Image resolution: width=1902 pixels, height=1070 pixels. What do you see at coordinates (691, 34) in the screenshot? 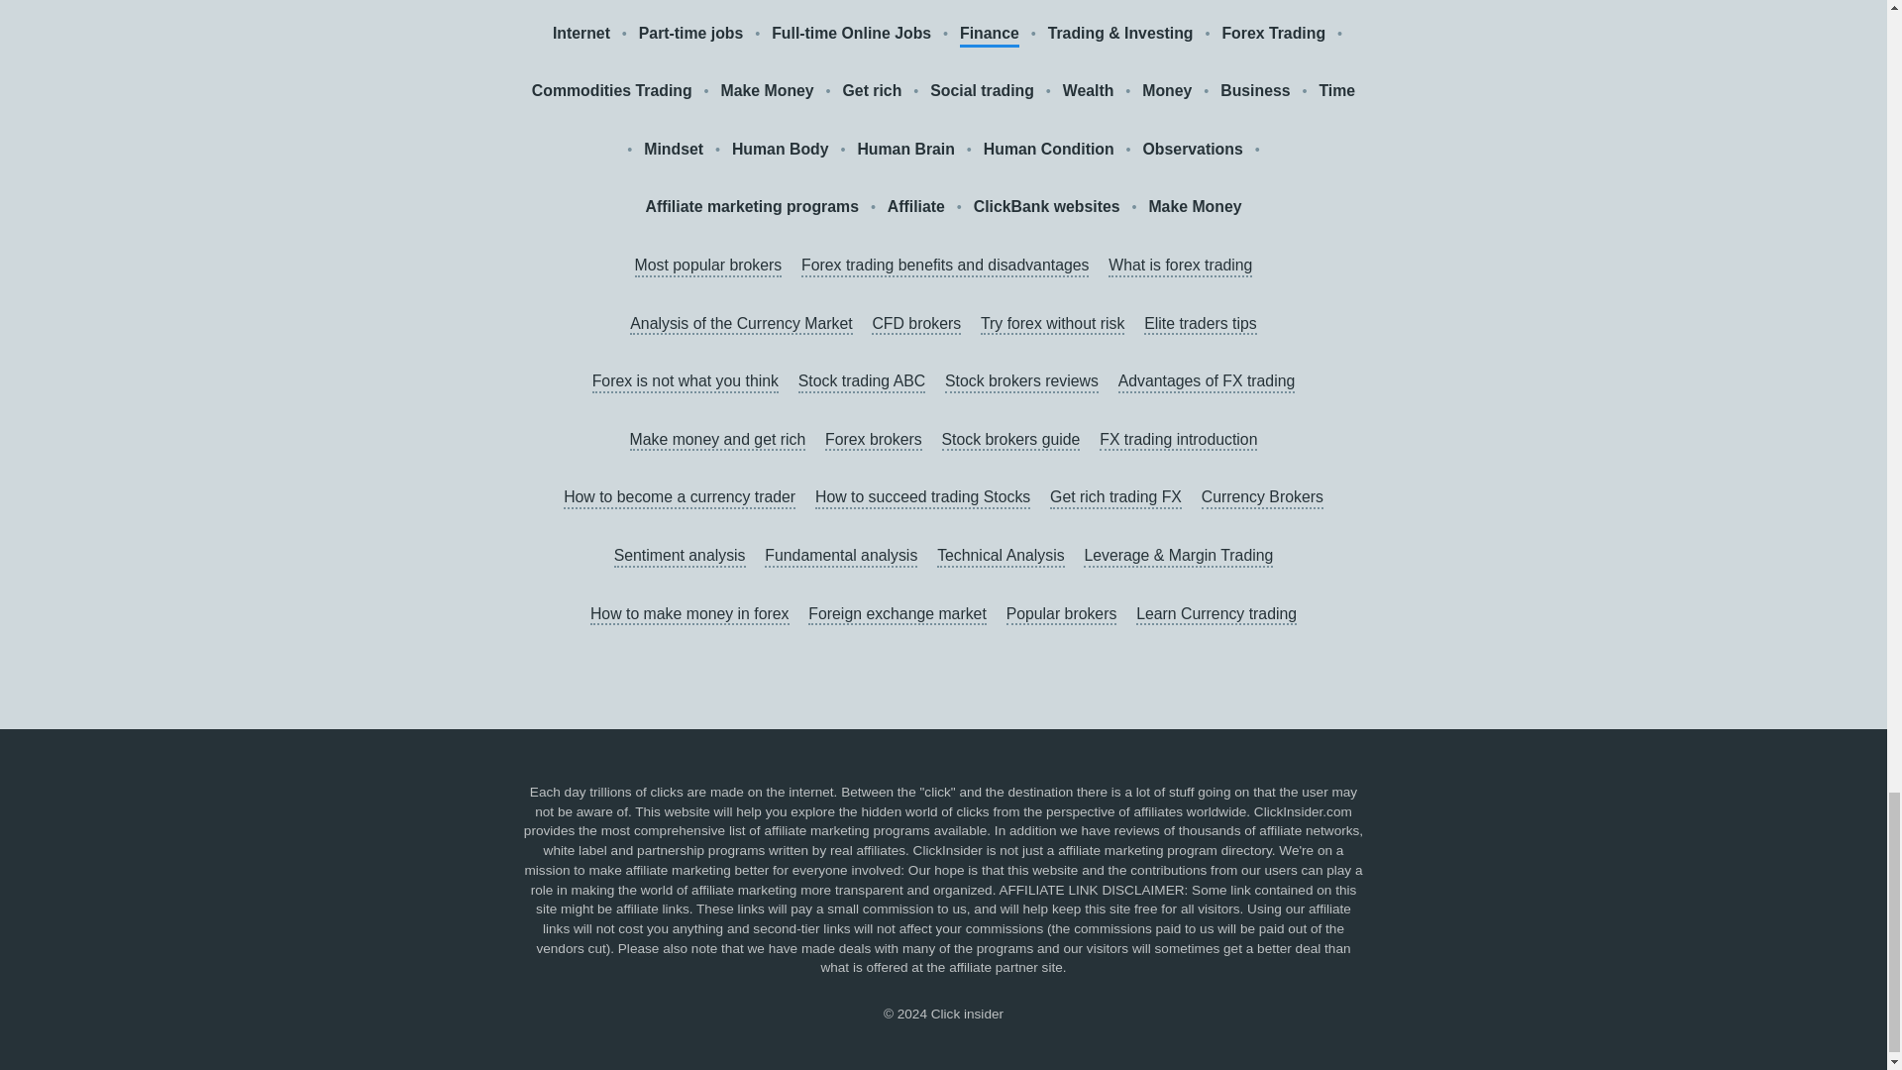
I see `Part-time jobs` at bounding box center [691, 34].